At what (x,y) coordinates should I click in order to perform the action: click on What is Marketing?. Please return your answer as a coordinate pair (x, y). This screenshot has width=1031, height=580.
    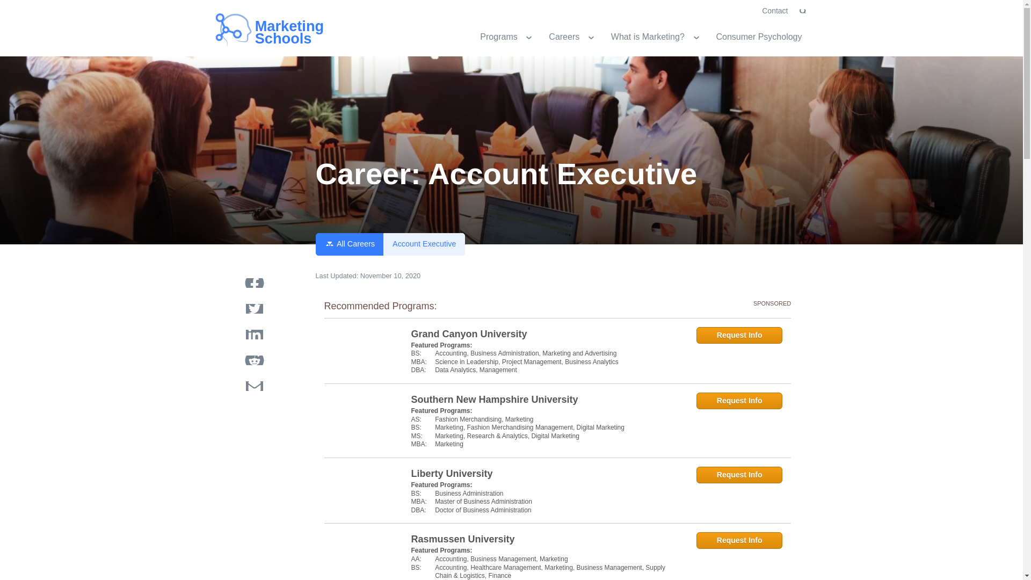
    Looking at the image, I should click on (254, 389).